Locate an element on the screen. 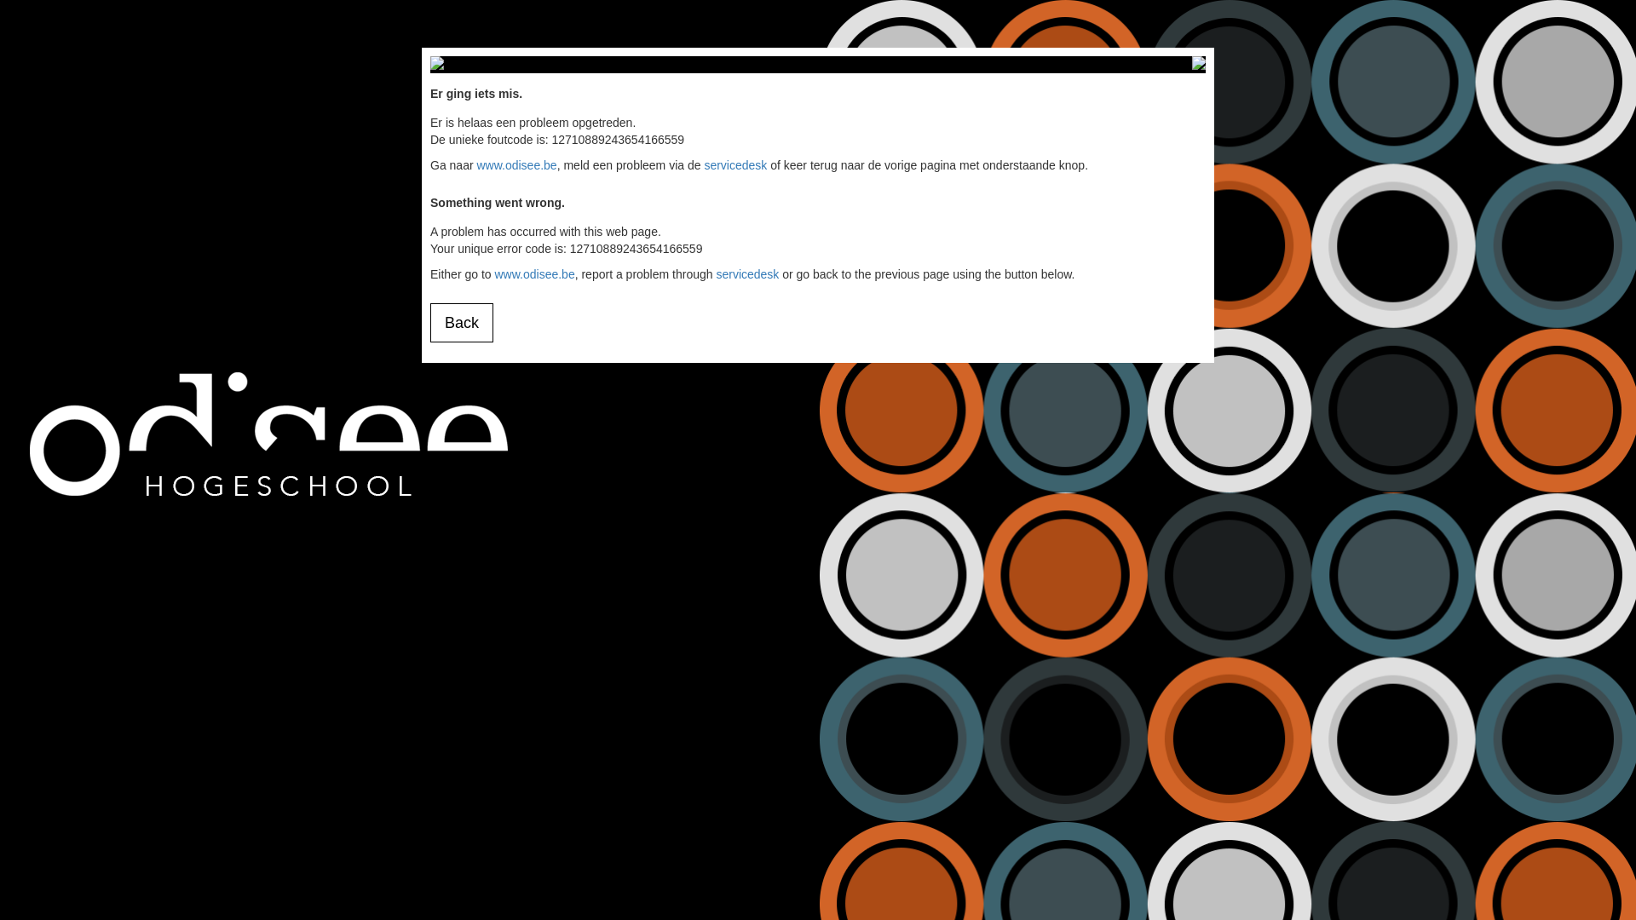 The height and width of the screenshot is (920, 1636). Back is located at coordinates (462, 323).